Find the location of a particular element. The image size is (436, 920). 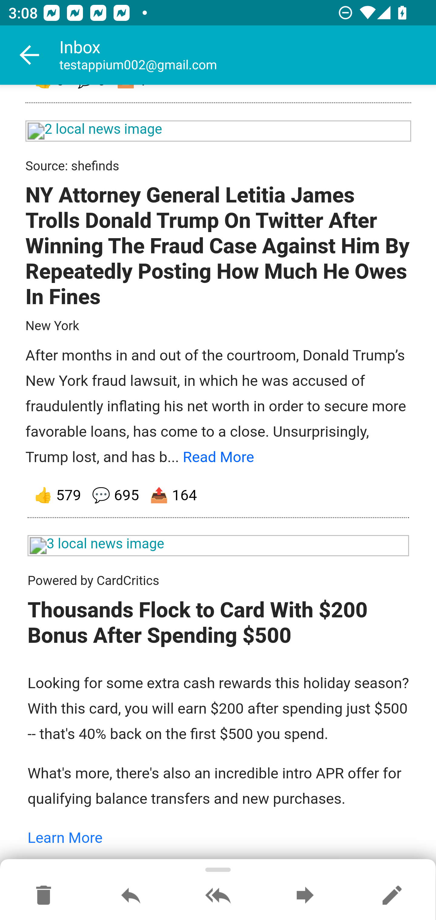

Inbox testappium002@gmail.com is located at coordinates (248, 55).